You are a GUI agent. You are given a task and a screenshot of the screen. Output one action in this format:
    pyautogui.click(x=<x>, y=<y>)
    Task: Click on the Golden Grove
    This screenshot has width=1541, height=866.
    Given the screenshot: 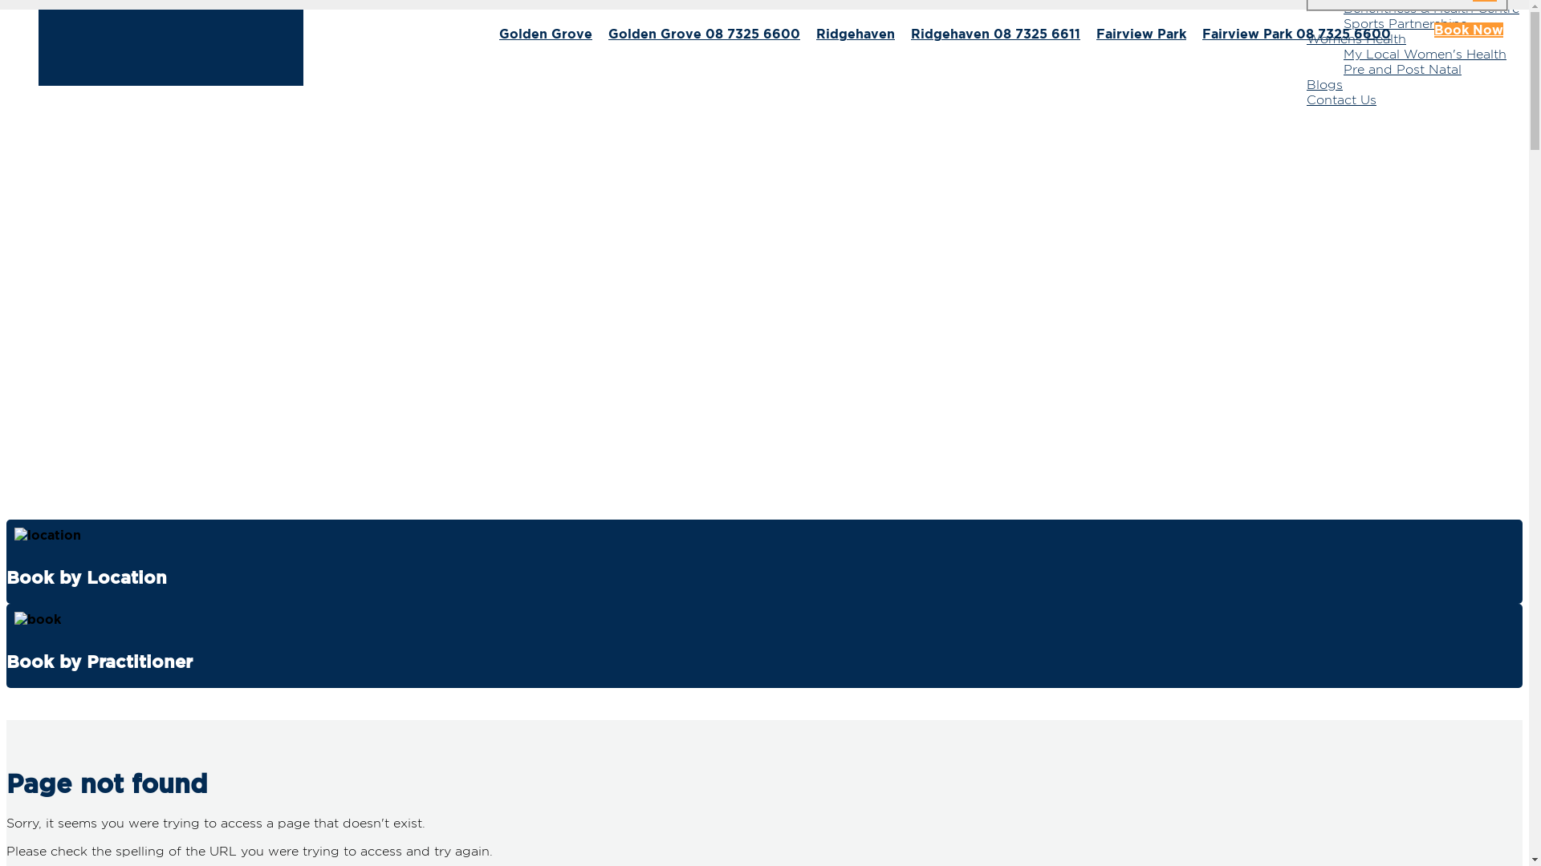 What is the action you would take?
    pyautogui.click(x=546, y=34)
    